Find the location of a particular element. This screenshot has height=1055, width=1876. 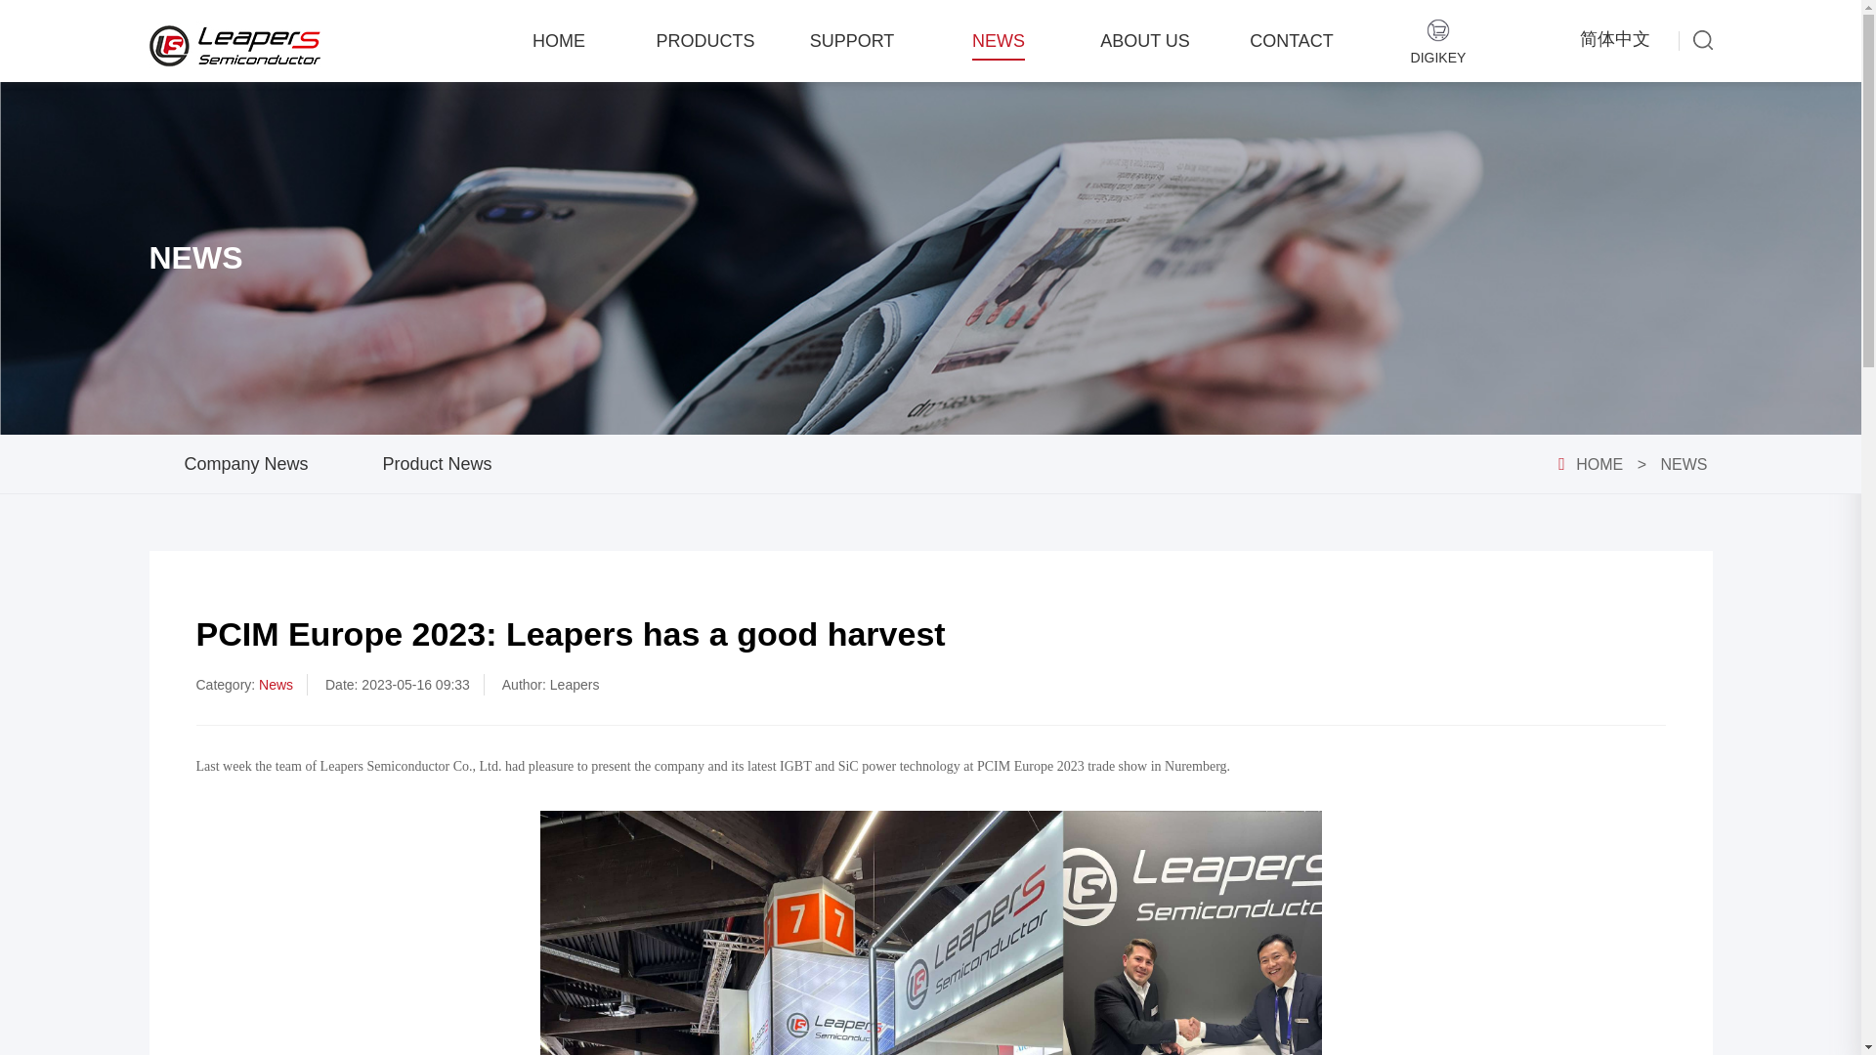

HOME is located at coordinates (1599, 463).